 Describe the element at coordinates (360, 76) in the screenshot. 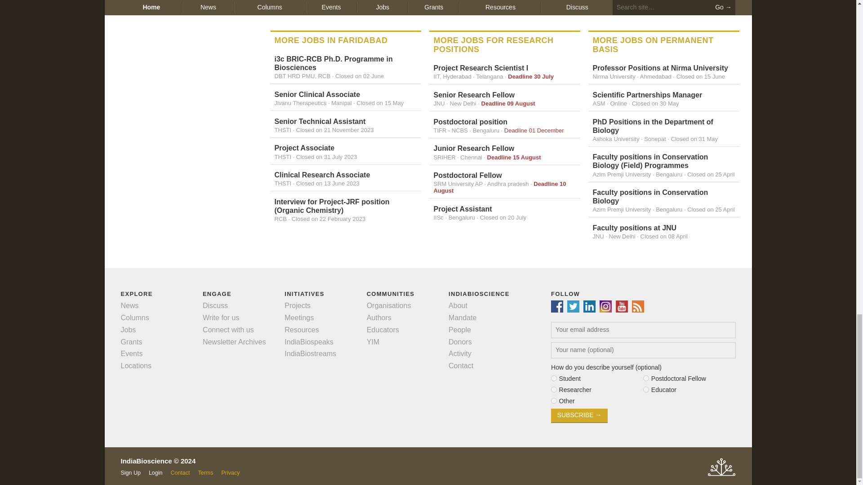

I see `2 June 2024` at that location.